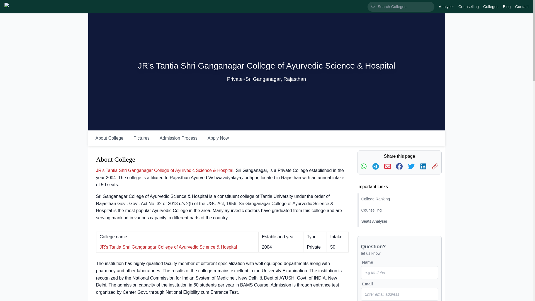 The height and width of the screenshot is (301, 535). I want to click on Pictures, so click(141, 138).